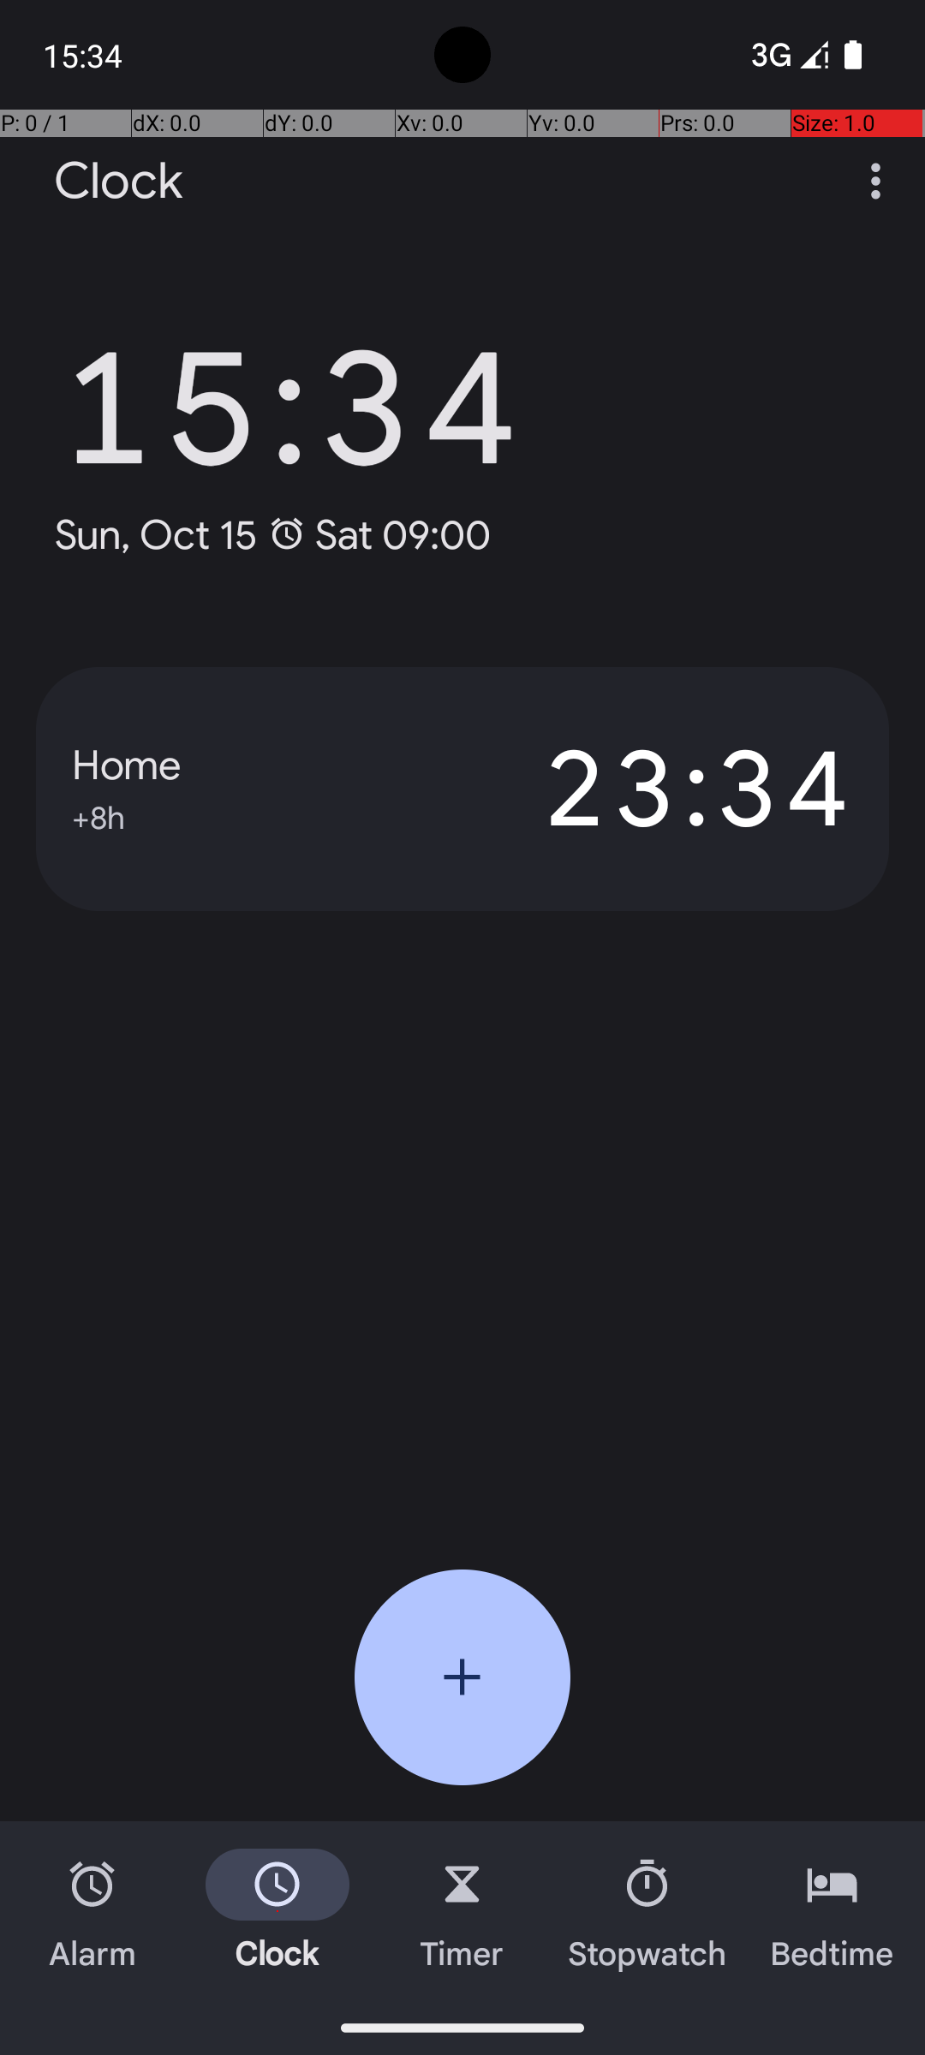 The image size is (925, 2055). Describe the element at coordinates (272, 534) in the screenshot. I see `Sun, Oct 15 A Sat 09:00` at that location.